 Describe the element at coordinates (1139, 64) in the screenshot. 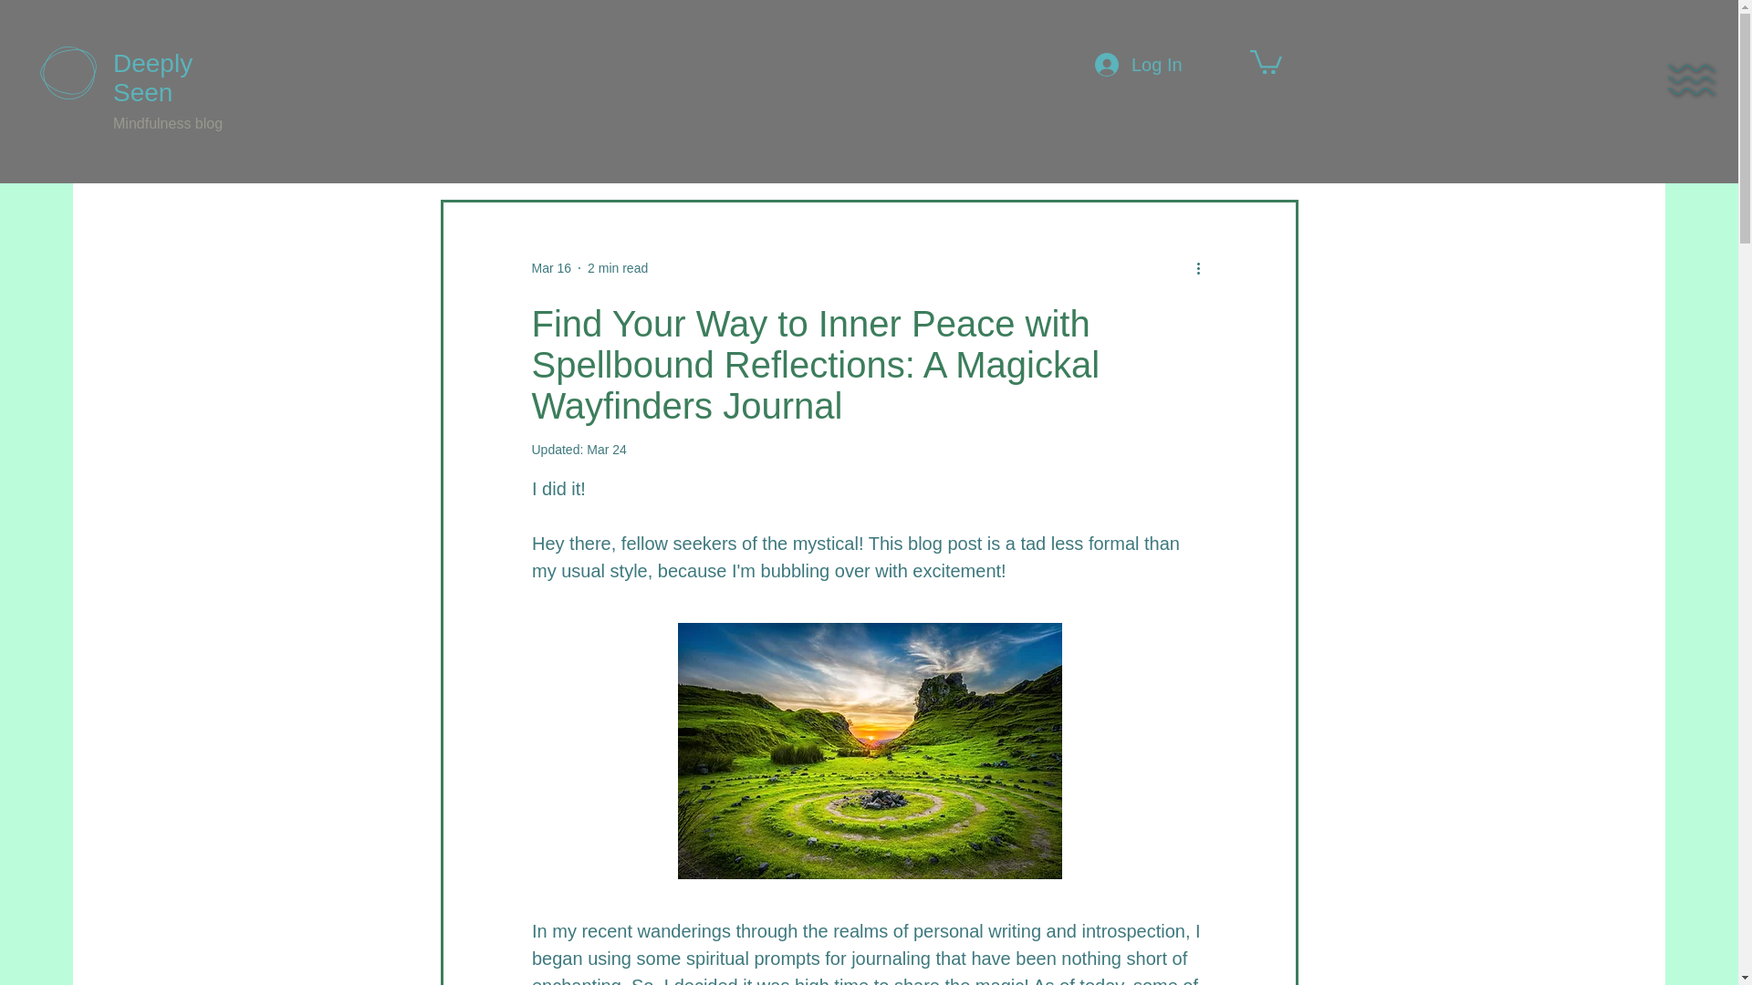

I see `Log In` at that location.